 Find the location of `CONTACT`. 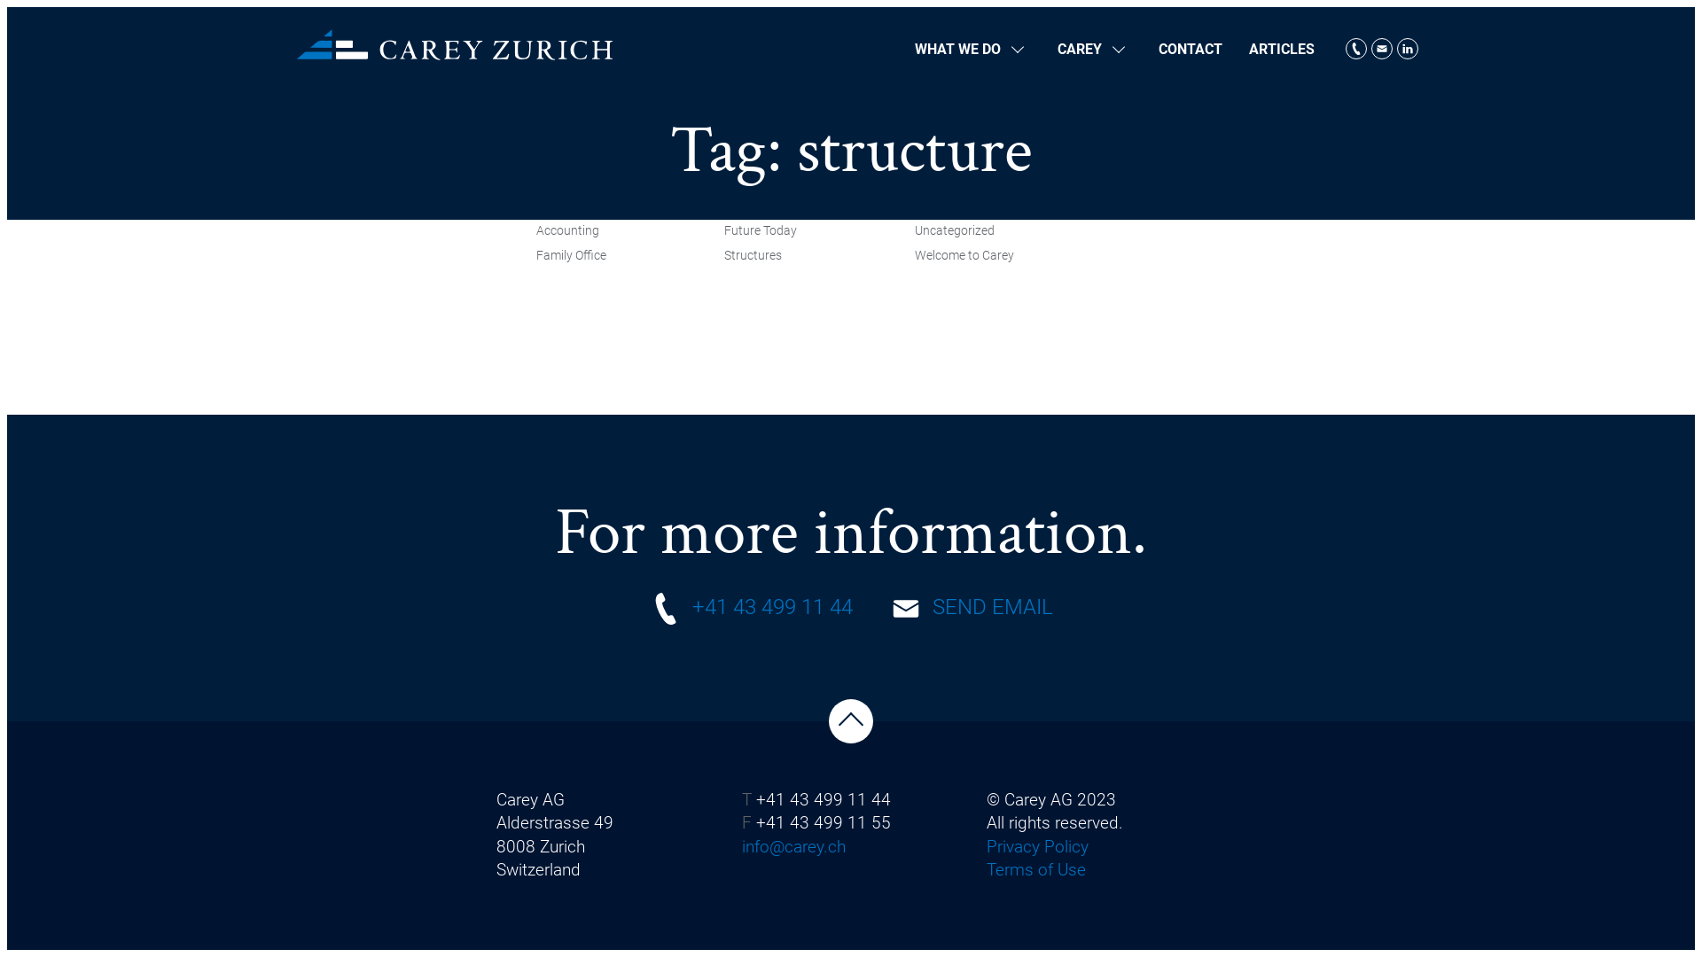

CONTACT is located at coordinates (1191, 50).